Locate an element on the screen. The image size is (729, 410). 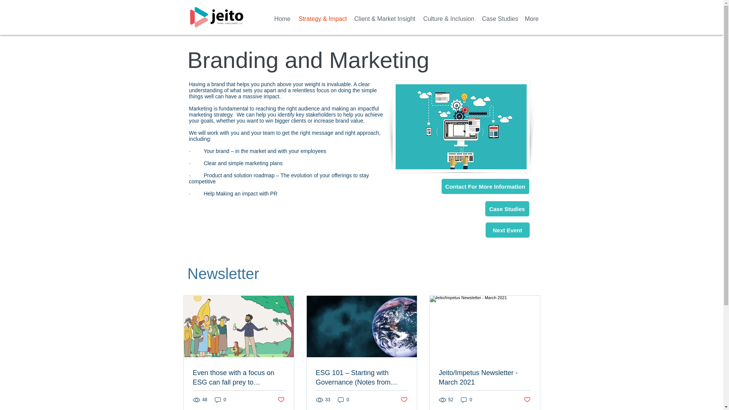
Jeito NEW LOGO.jpg is located at coordinates (216, 17).